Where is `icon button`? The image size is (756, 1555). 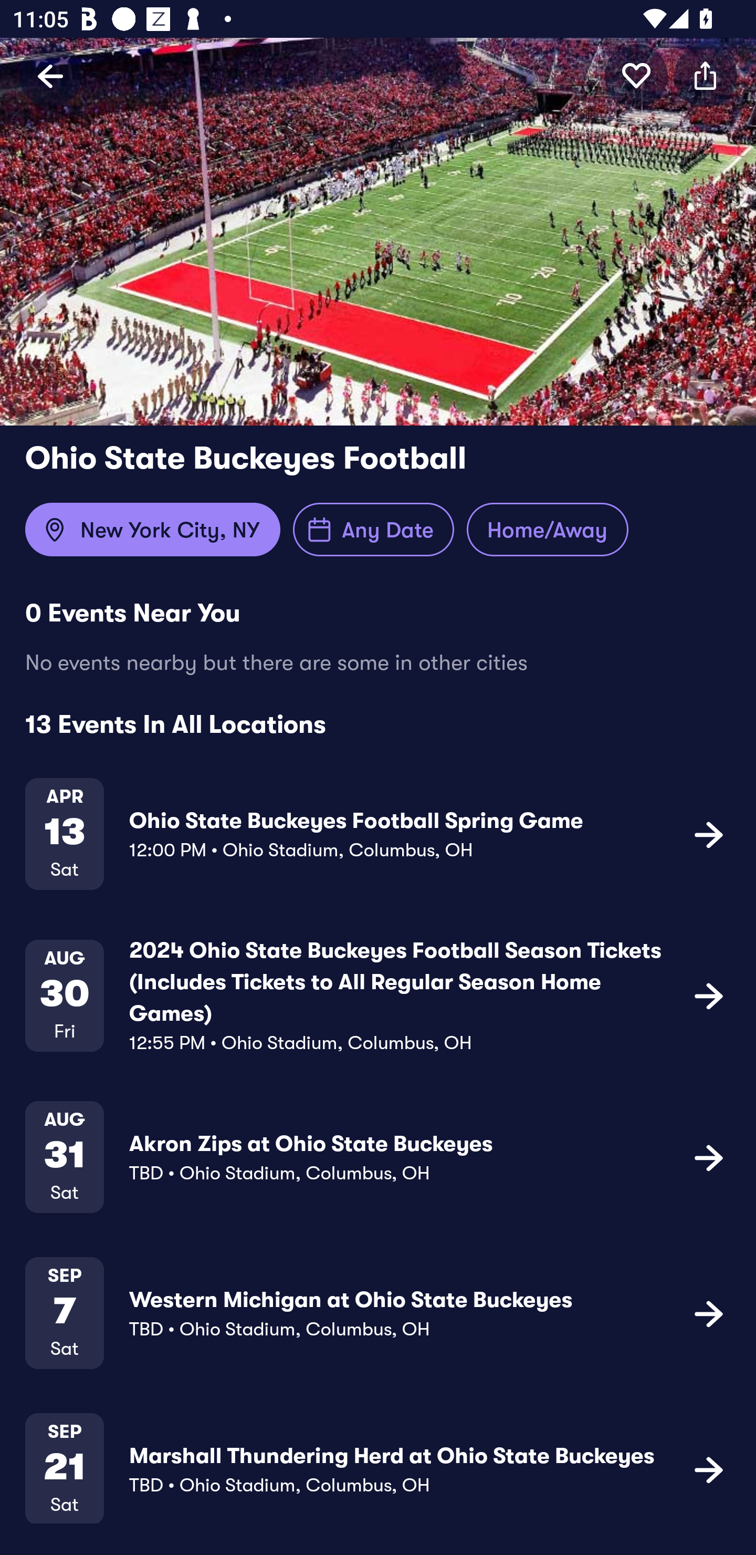
icon button is located at coordinates (709, 1469).